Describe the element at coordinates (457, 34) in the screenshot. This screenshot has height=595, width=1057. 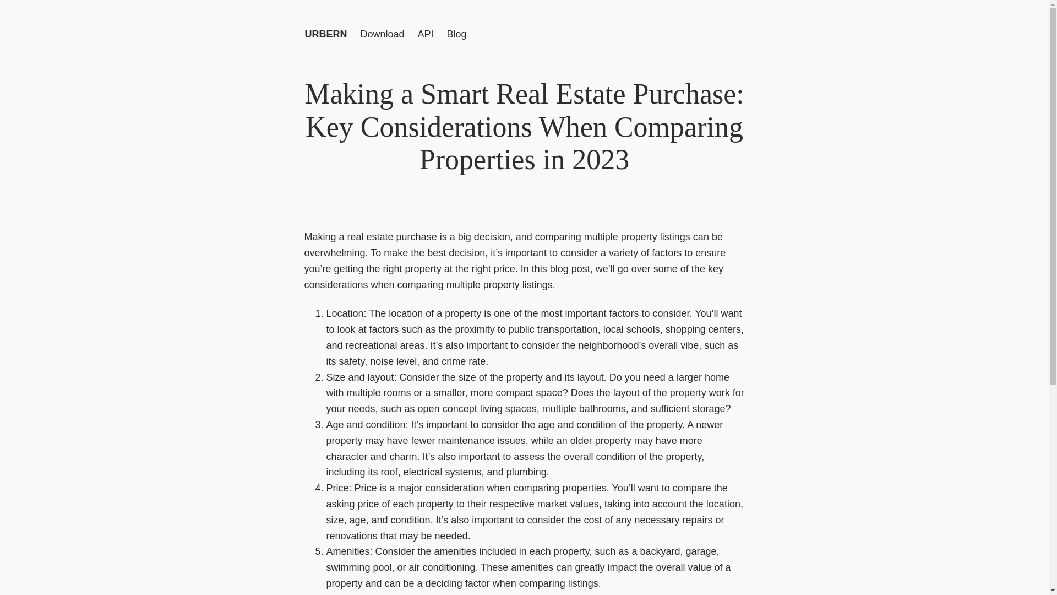
I see `Blog` at that location.